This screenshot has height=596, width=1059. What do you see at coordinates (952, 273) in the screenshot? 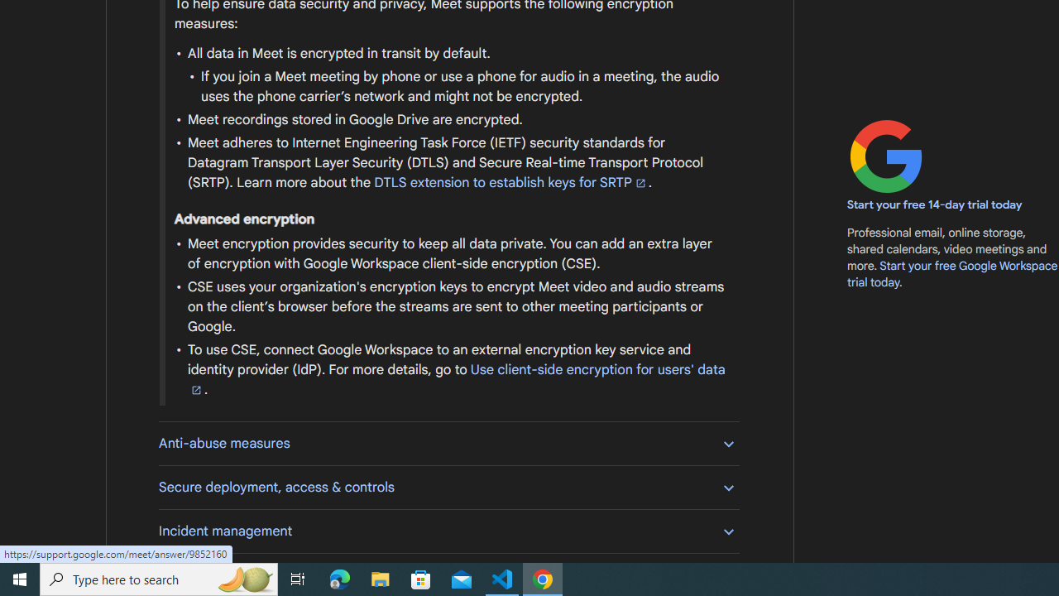
I see `Start your free Google Workspace trial today` at bounding box center [952, 273].